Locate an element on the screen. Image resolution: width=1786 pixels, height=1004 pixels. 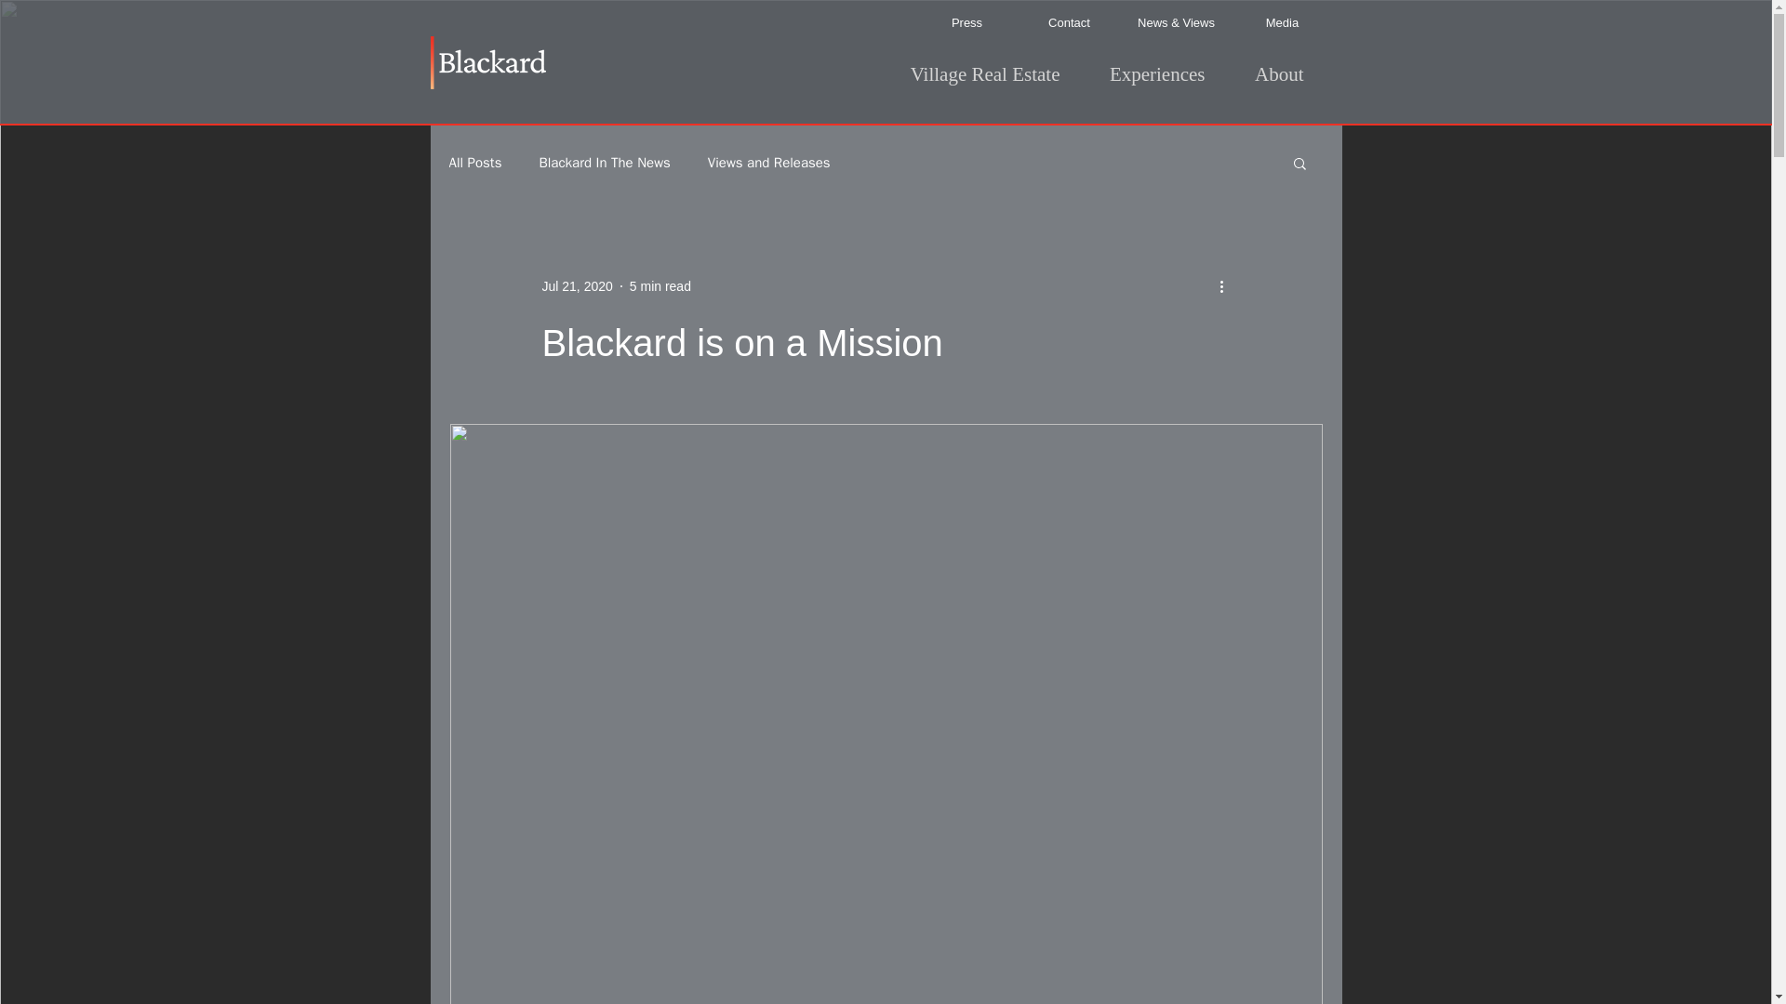
Village Real Estate is located at coordinates (975, 71).